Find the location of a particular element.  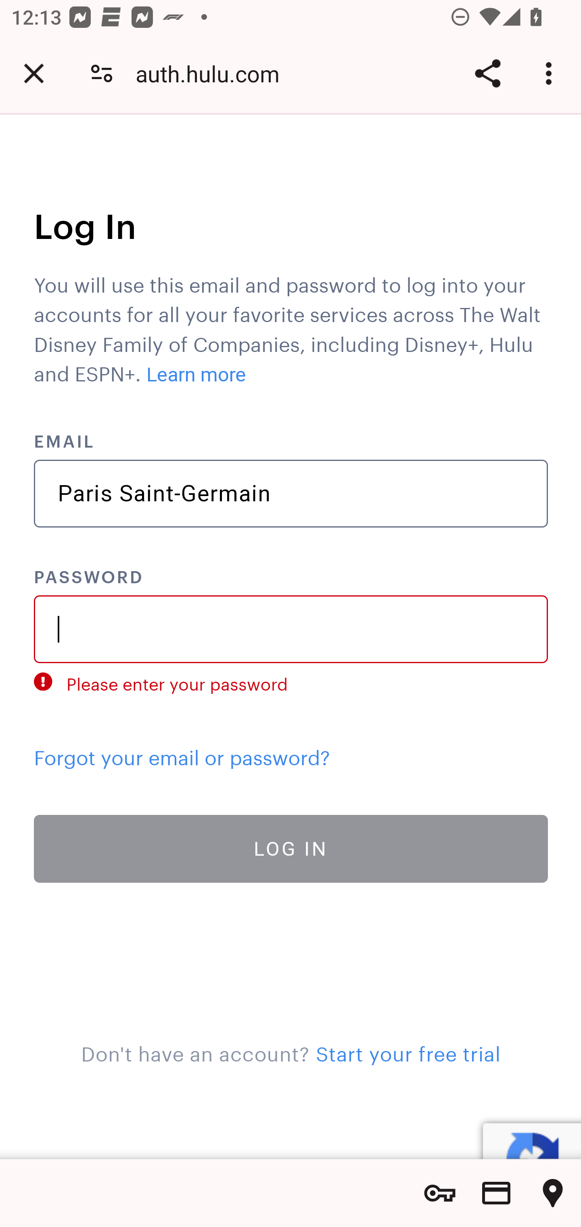

Show saved passwords and password options is located at coordinates (440, 1193).